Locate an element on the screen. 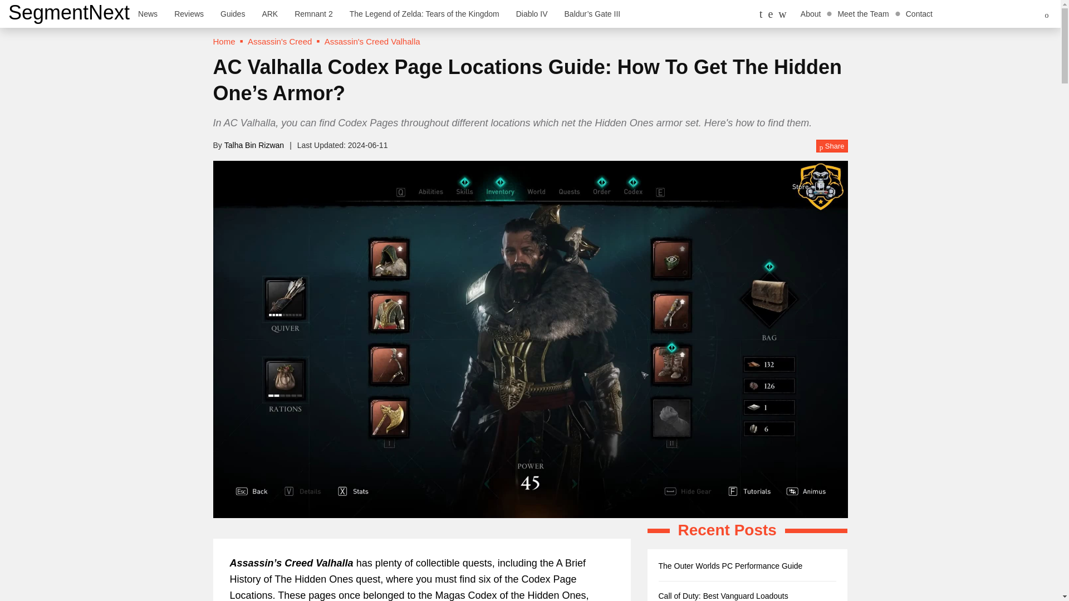 Image resolution: width=1069 pixels, height=601 pixels. Assassin's Creed Valhalla is located at coordinates (372, 41).